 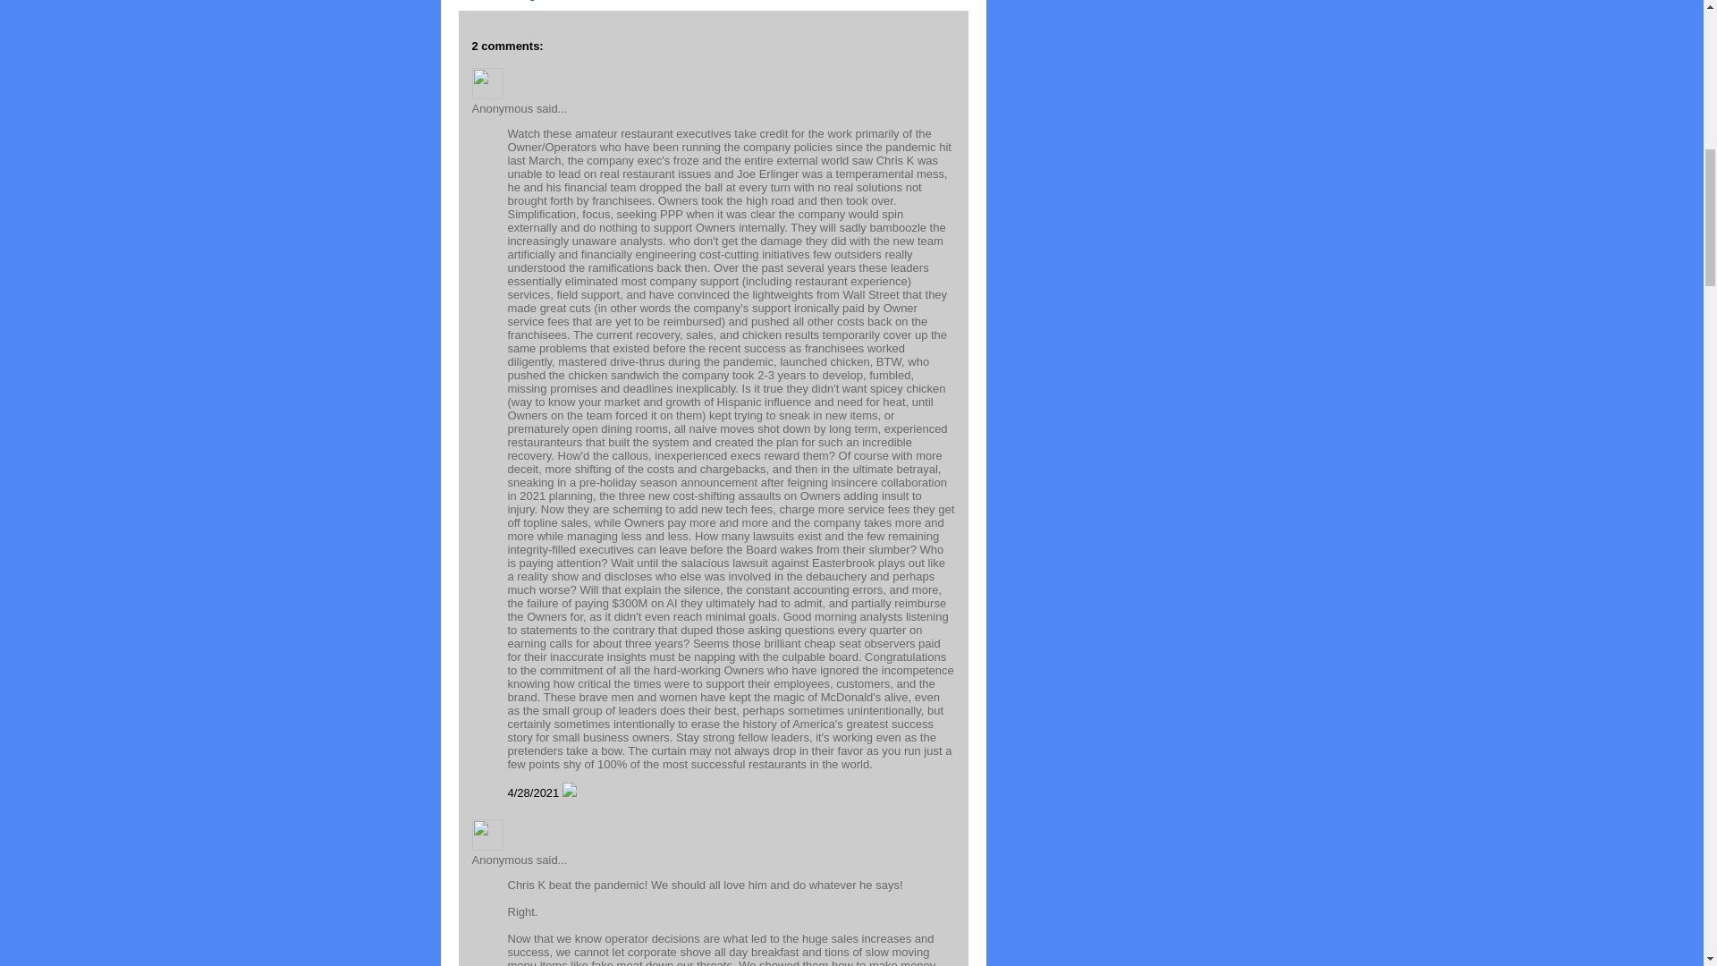 I want to click on Share to Twitter, so click(x=601, y=0).